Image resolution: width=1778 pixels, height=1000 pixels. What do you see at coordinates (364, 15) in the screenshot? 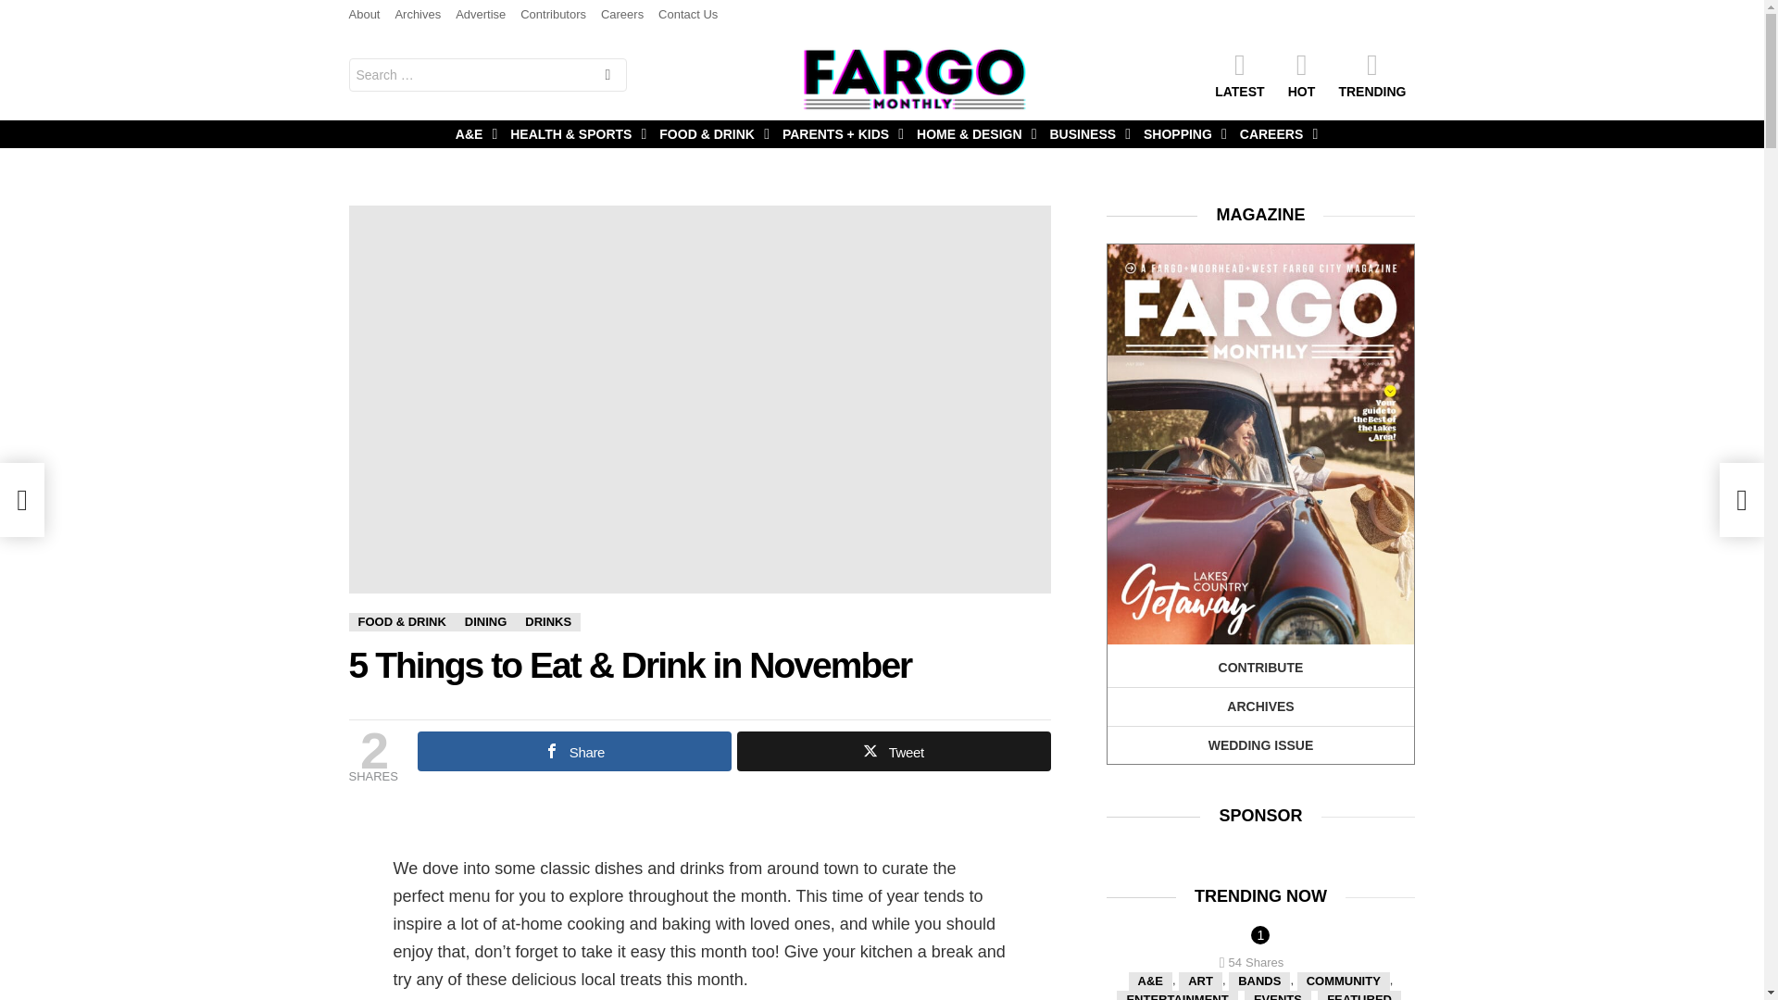
I see `About` at bounding box center [364, 15].